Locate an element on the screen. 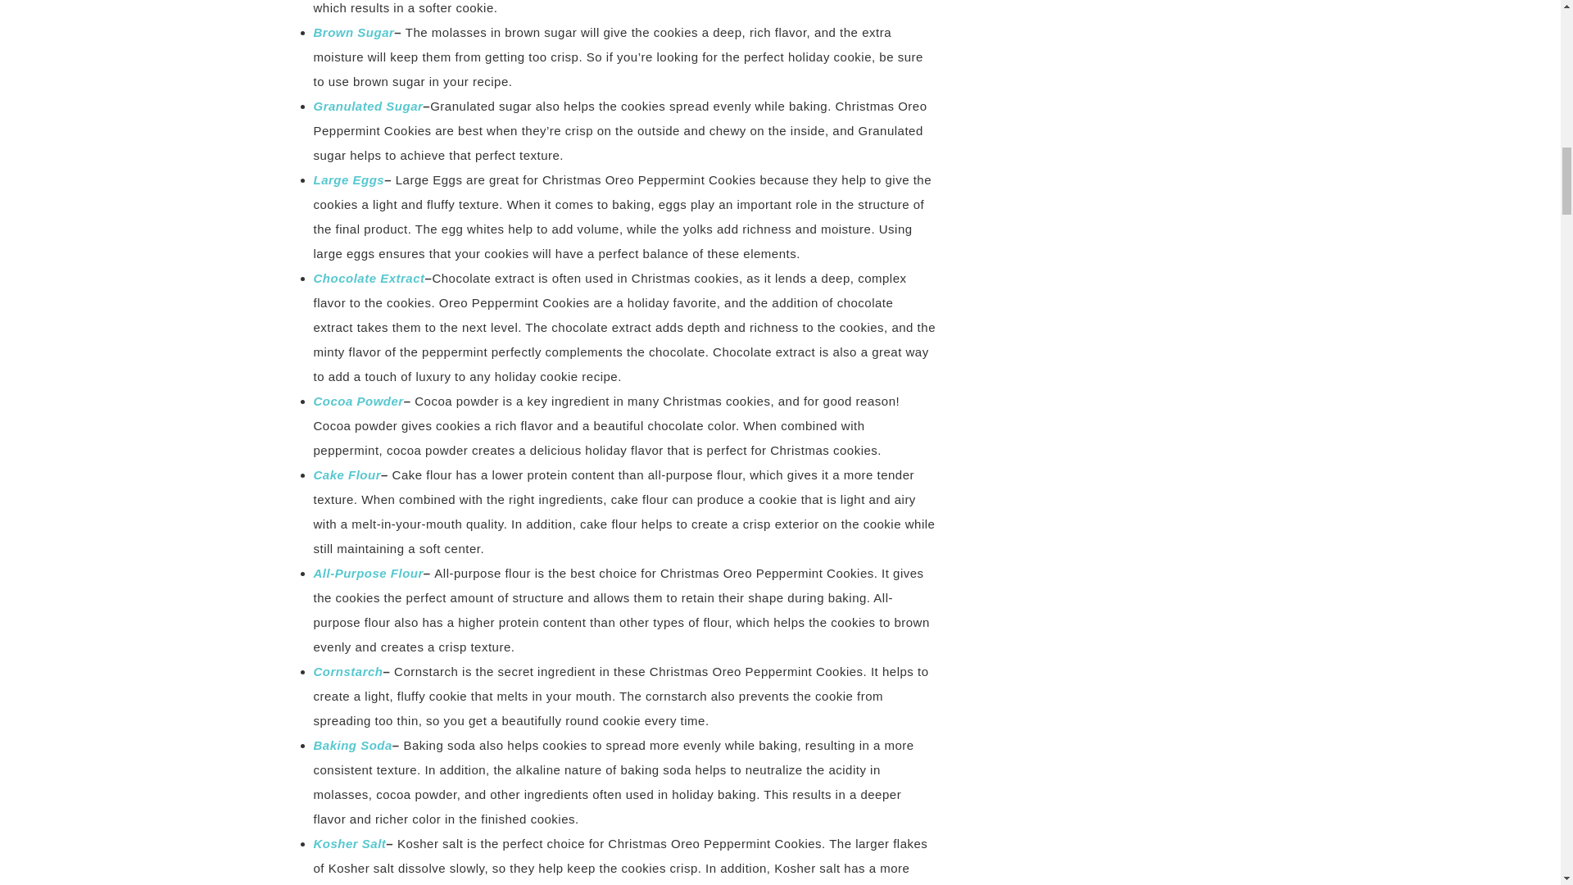 The image size is (1573, 885). Baking Soda is located at coordinates (352, 745).